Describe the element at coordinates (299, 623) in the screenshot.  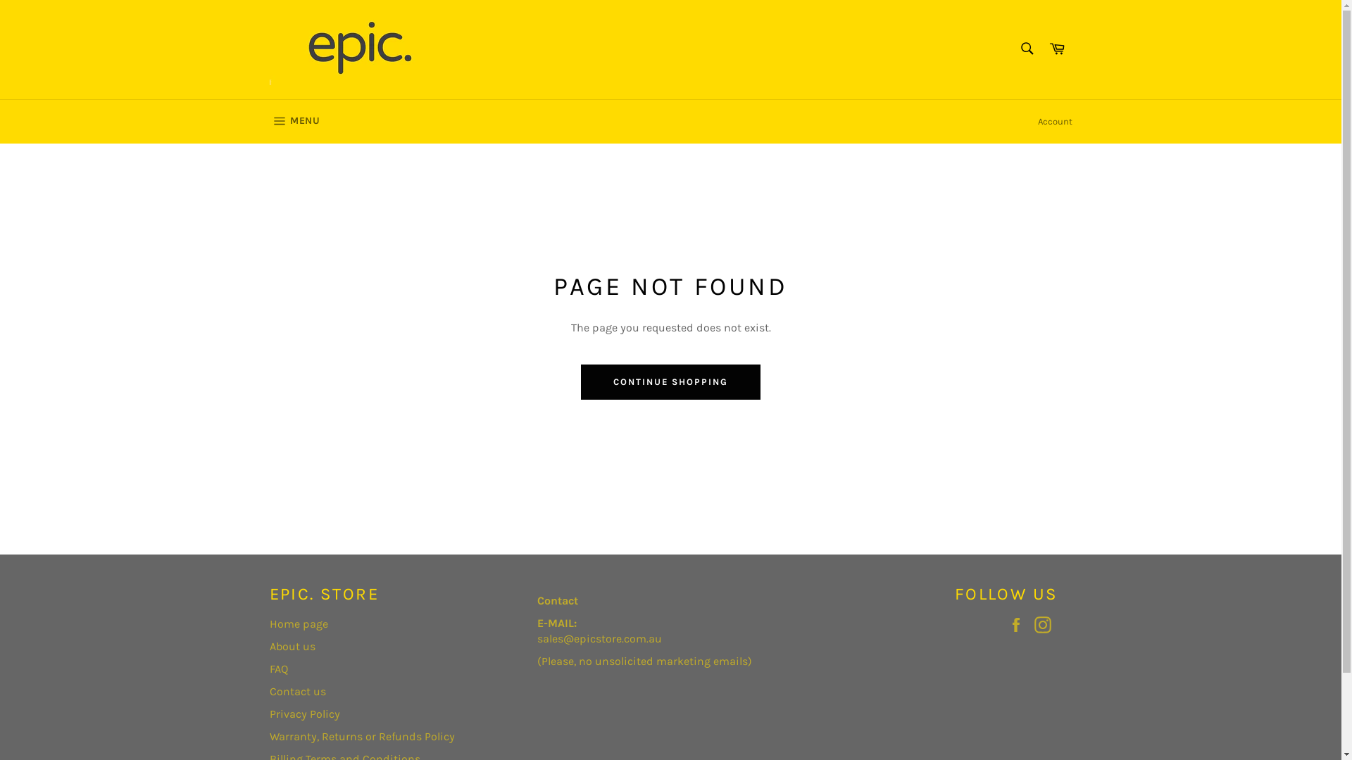
I see `Home page` at that location.